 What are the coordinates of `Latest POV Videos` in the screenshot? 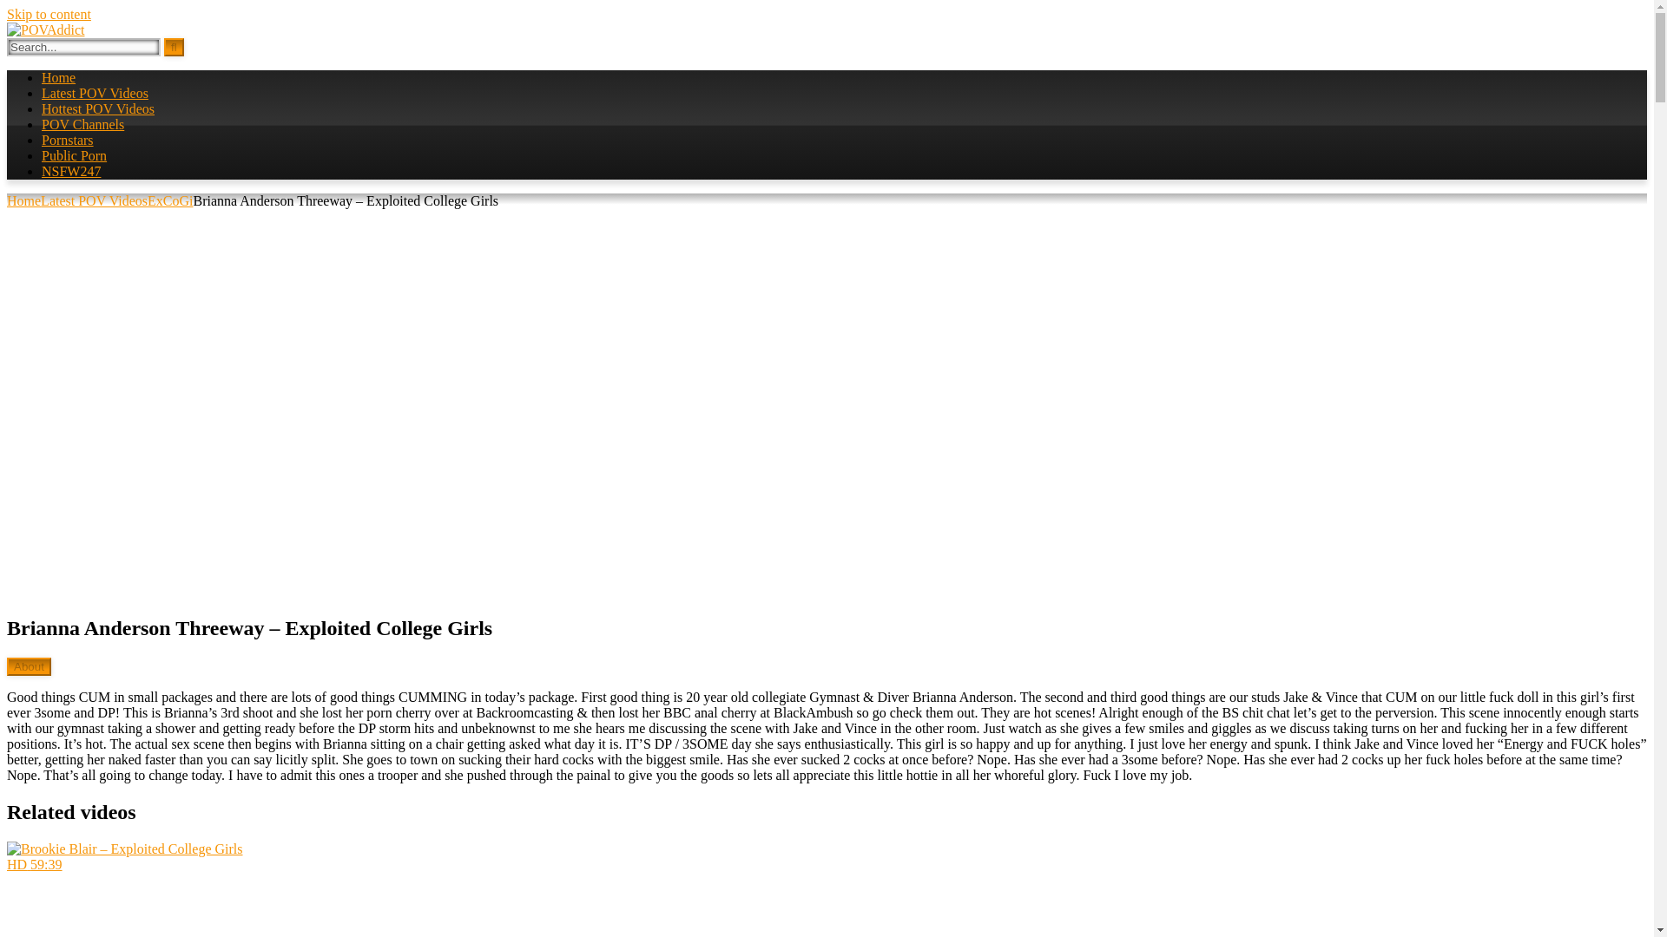 It's located at (94, 200).